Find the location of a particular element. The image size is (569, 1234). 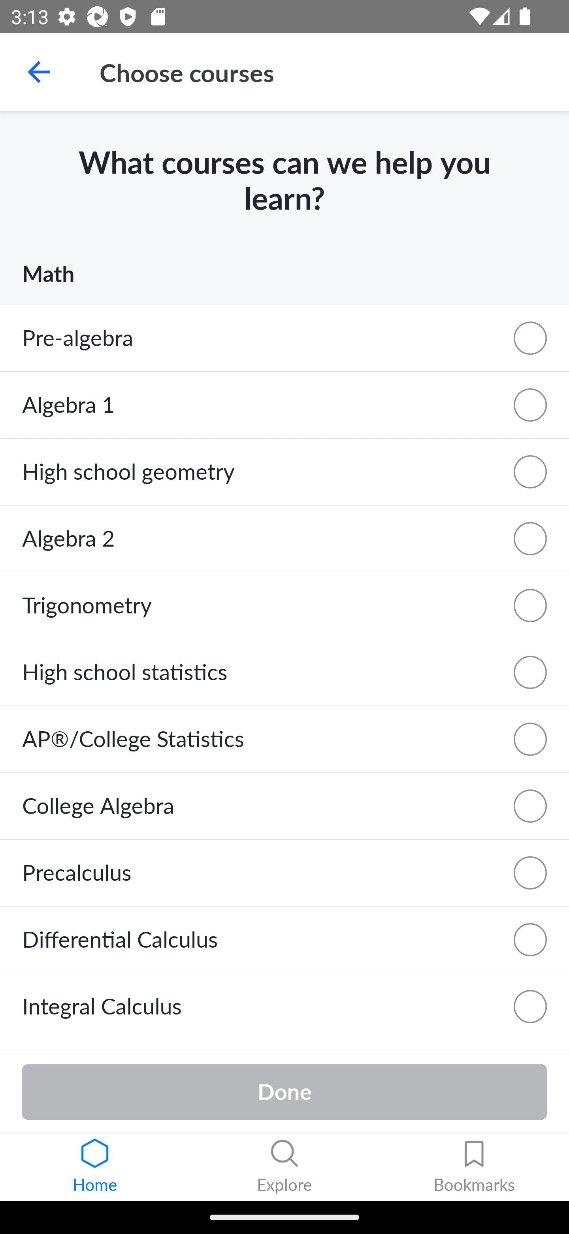

Trigonometry is located at coordinates (284, 606).